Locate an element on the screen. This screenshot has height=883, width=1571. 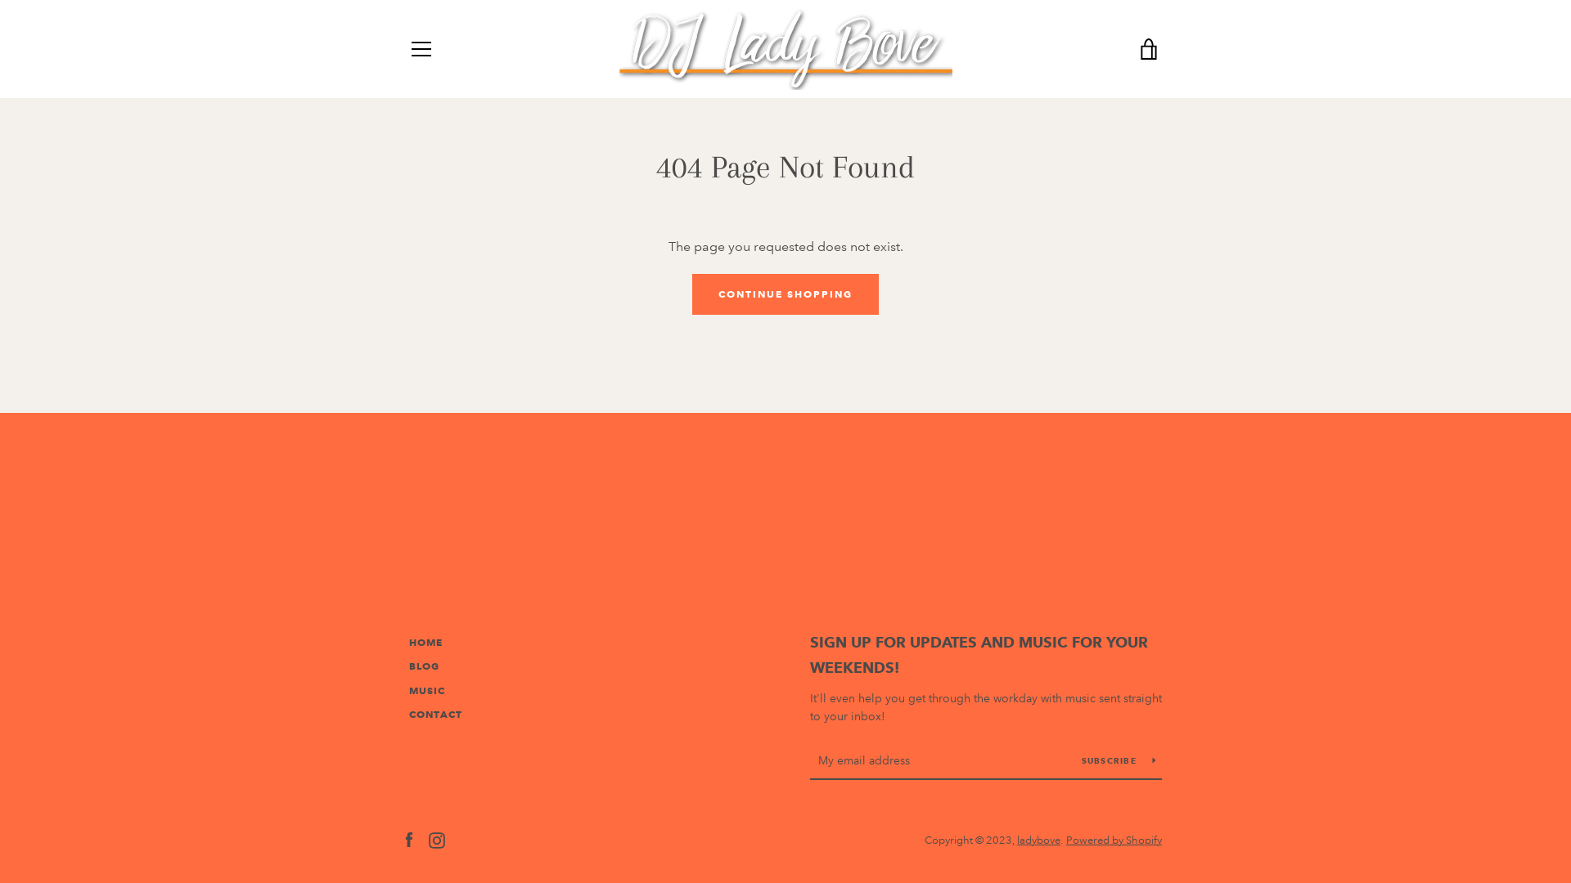
VIEW CART is located at coordinates (1150, 49).